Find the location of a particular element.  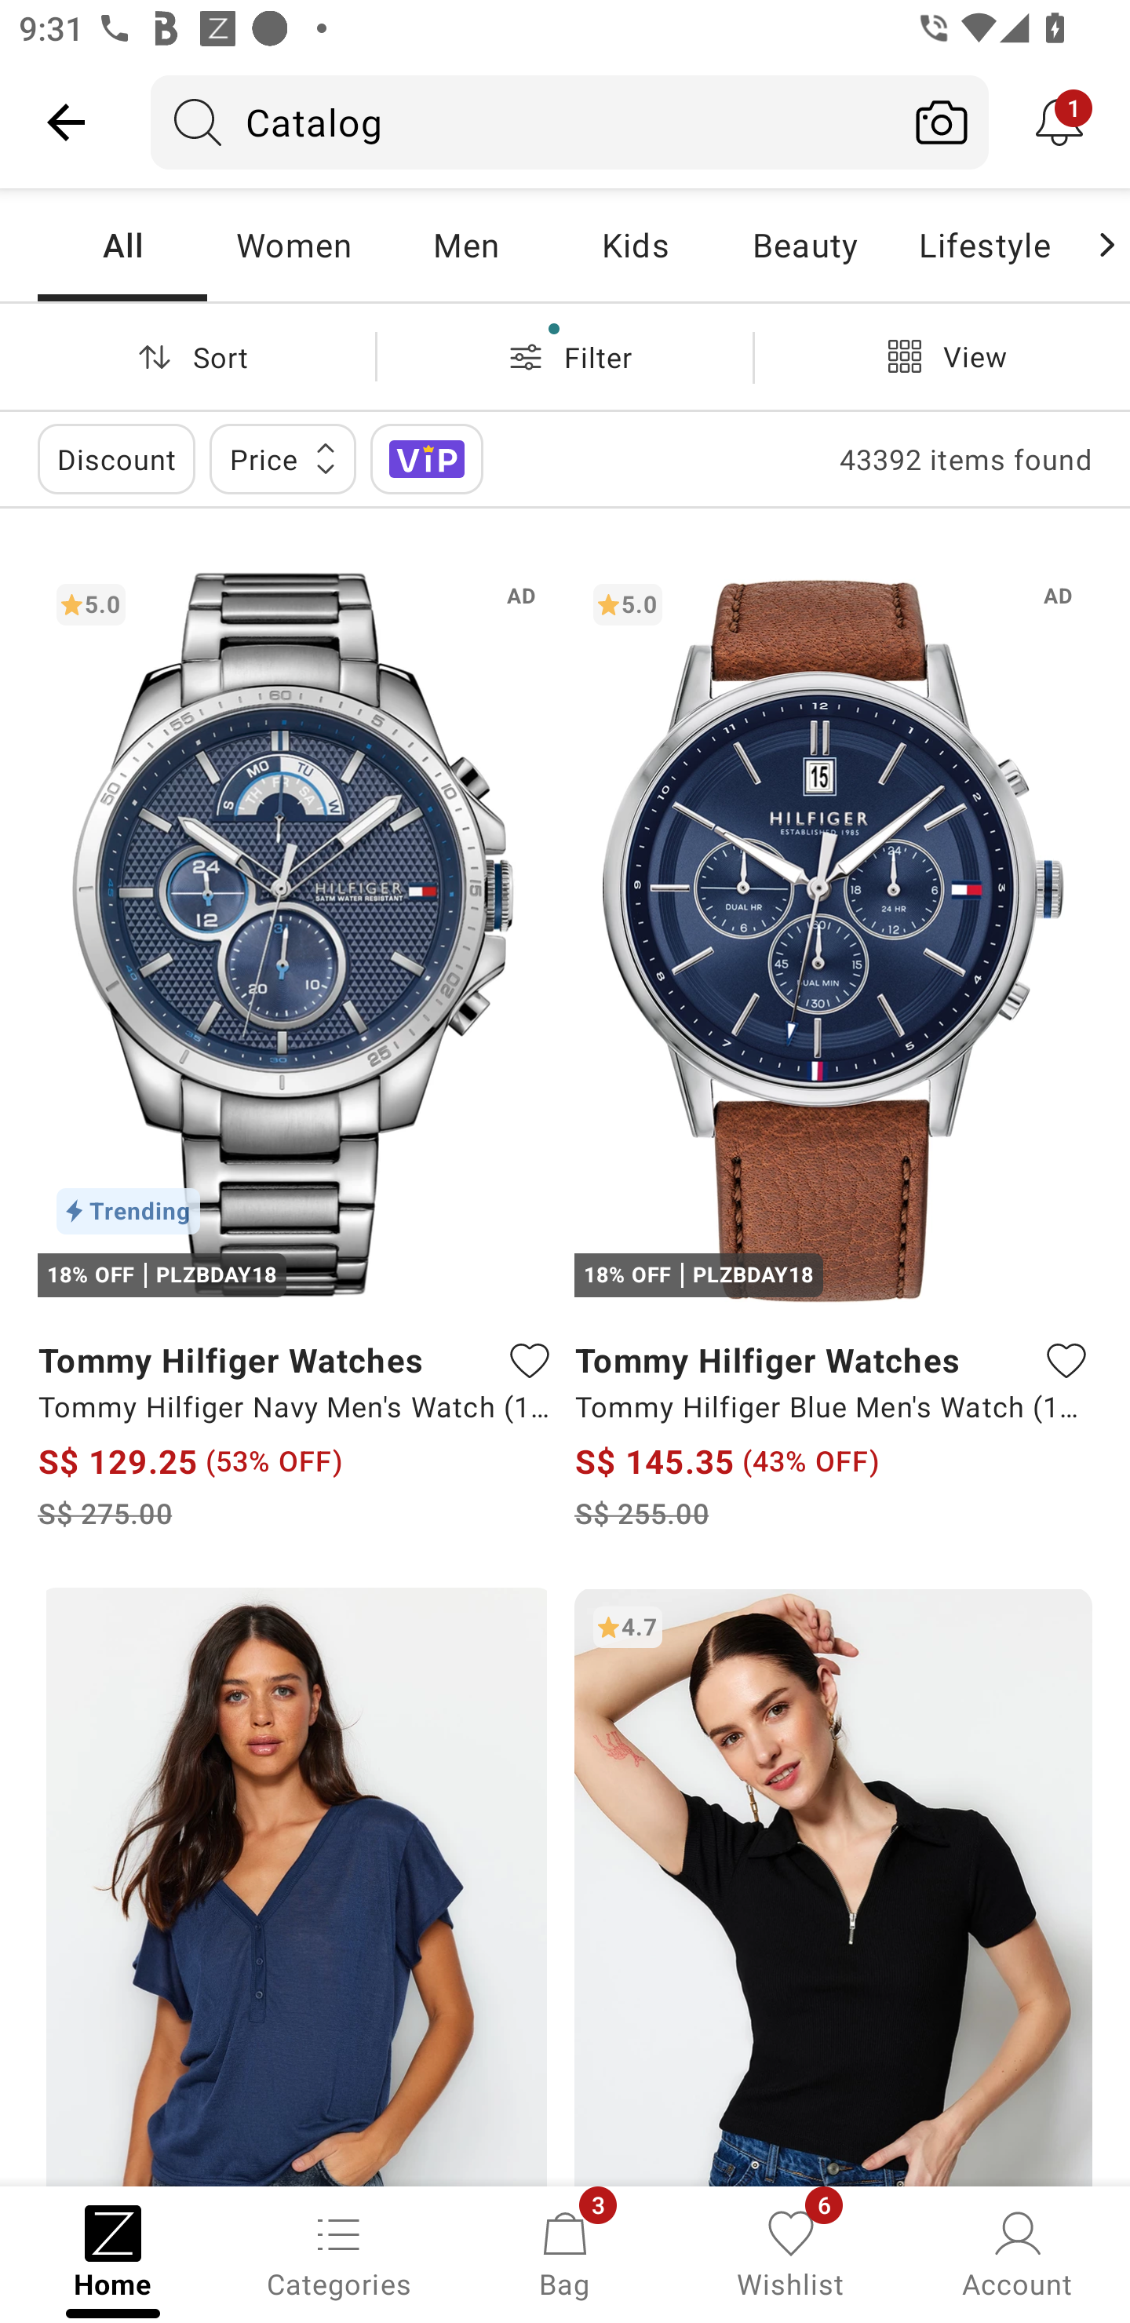

View is located at coordinates (942, 356).